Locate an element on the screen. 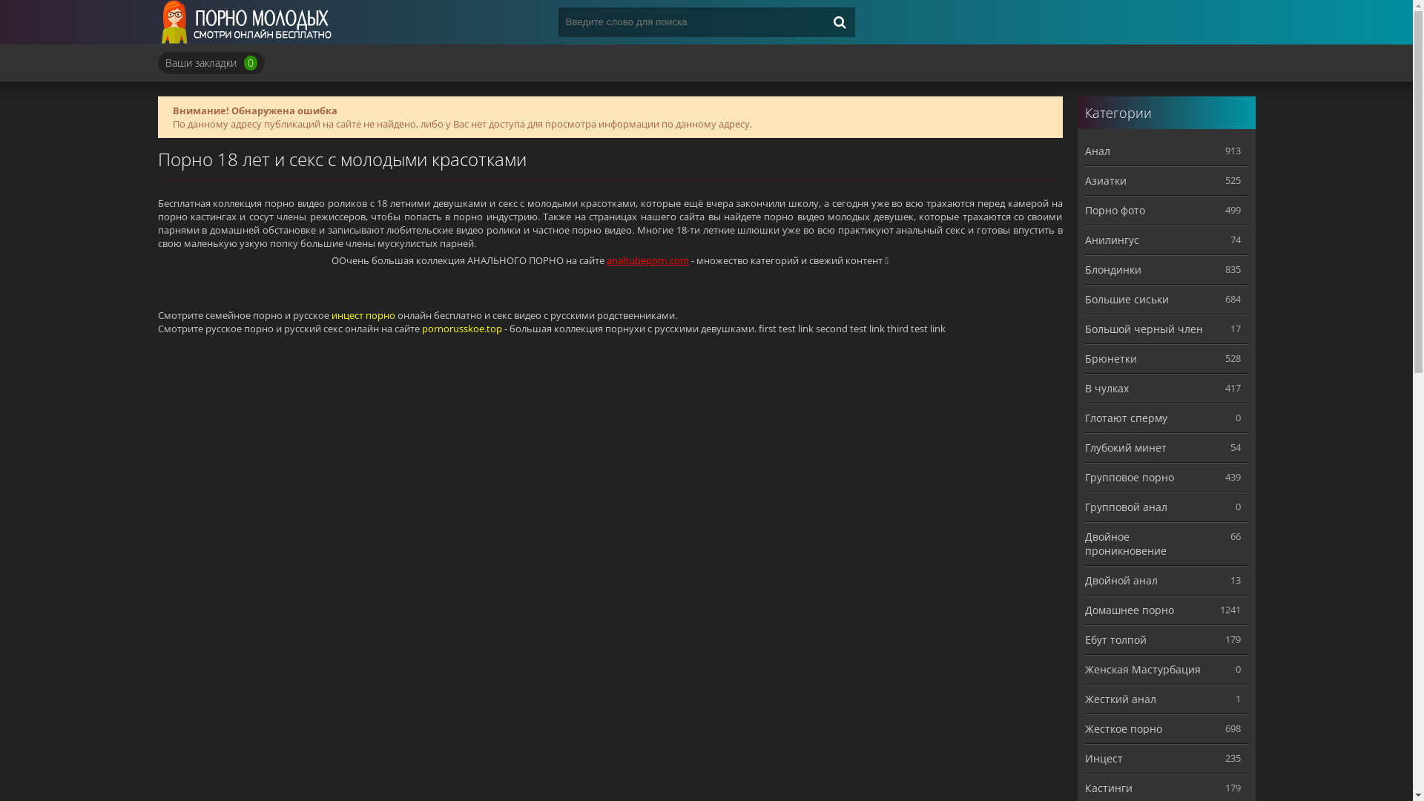  analtubeporn.com is located at coordinates (648, 260).